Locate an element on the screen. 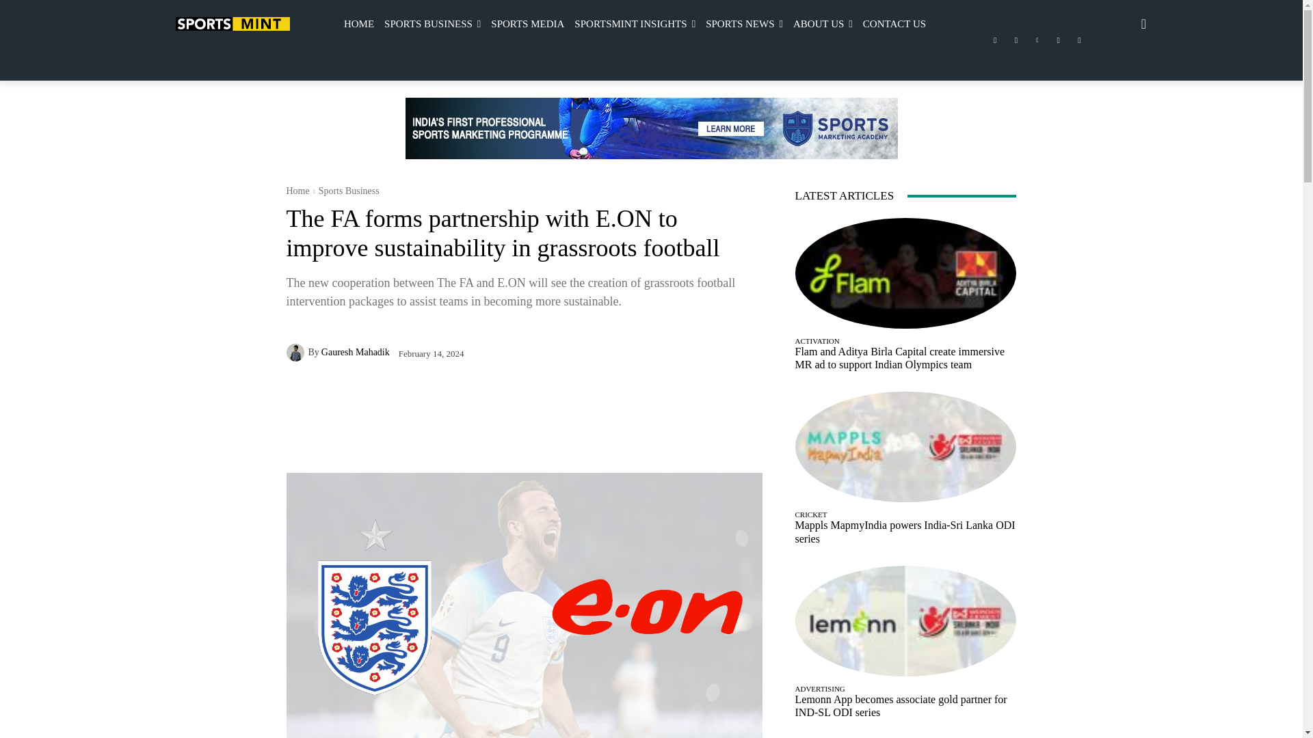 Image resolution: width=1313 pixels, height=738 pixels. SportsMint Media is located at coordinates (231, 23).